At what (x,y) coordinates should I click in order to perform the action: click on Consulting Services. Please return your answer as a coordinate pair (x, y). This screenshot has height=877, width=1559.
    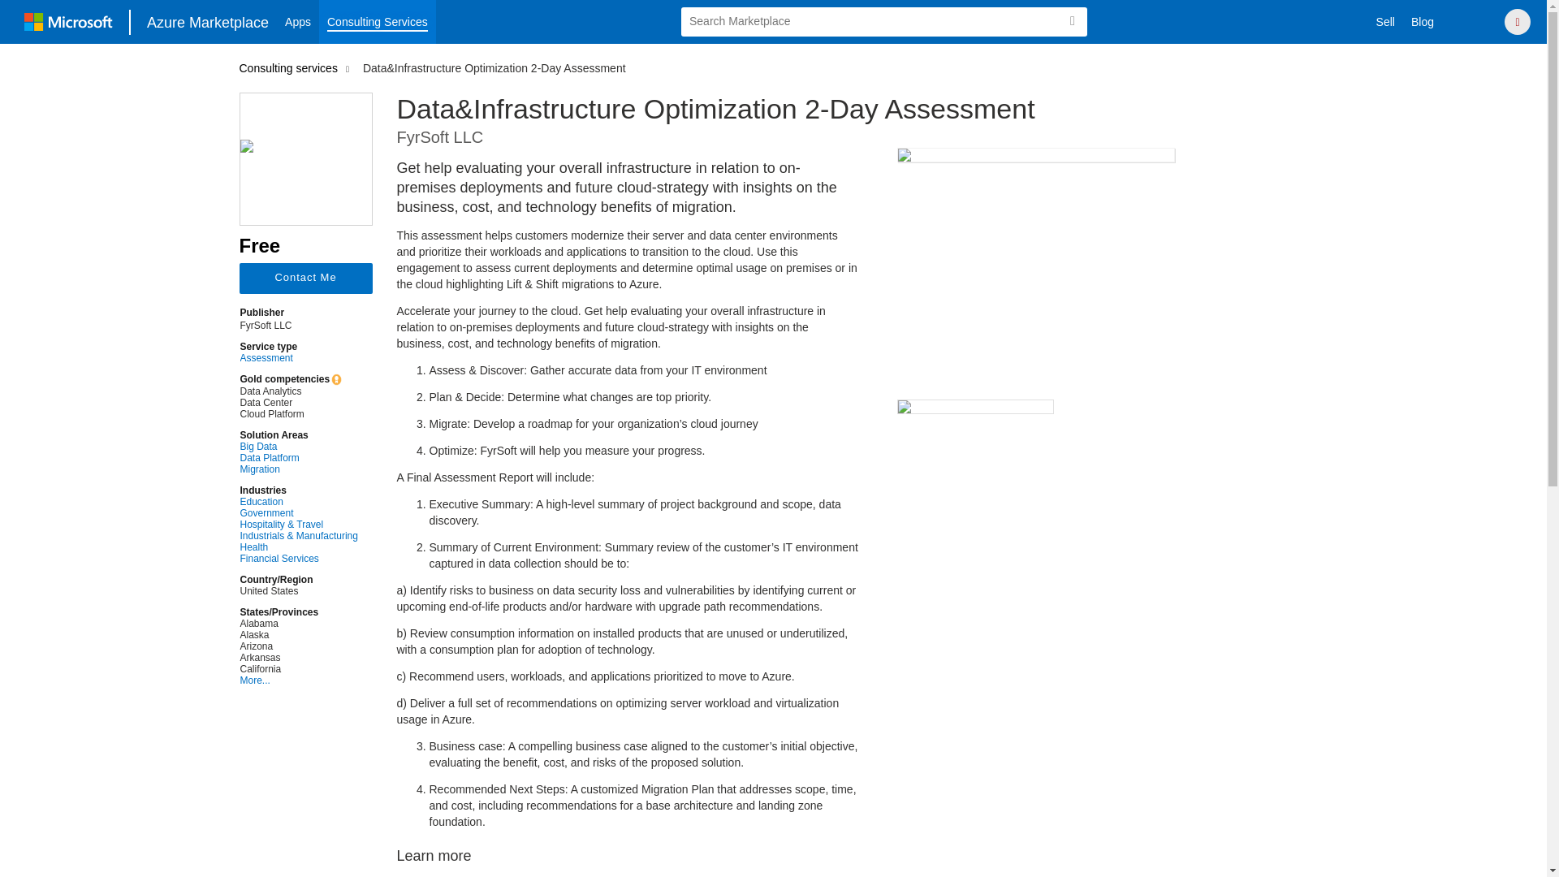
    Looking at the image, I should click on (378, 22).